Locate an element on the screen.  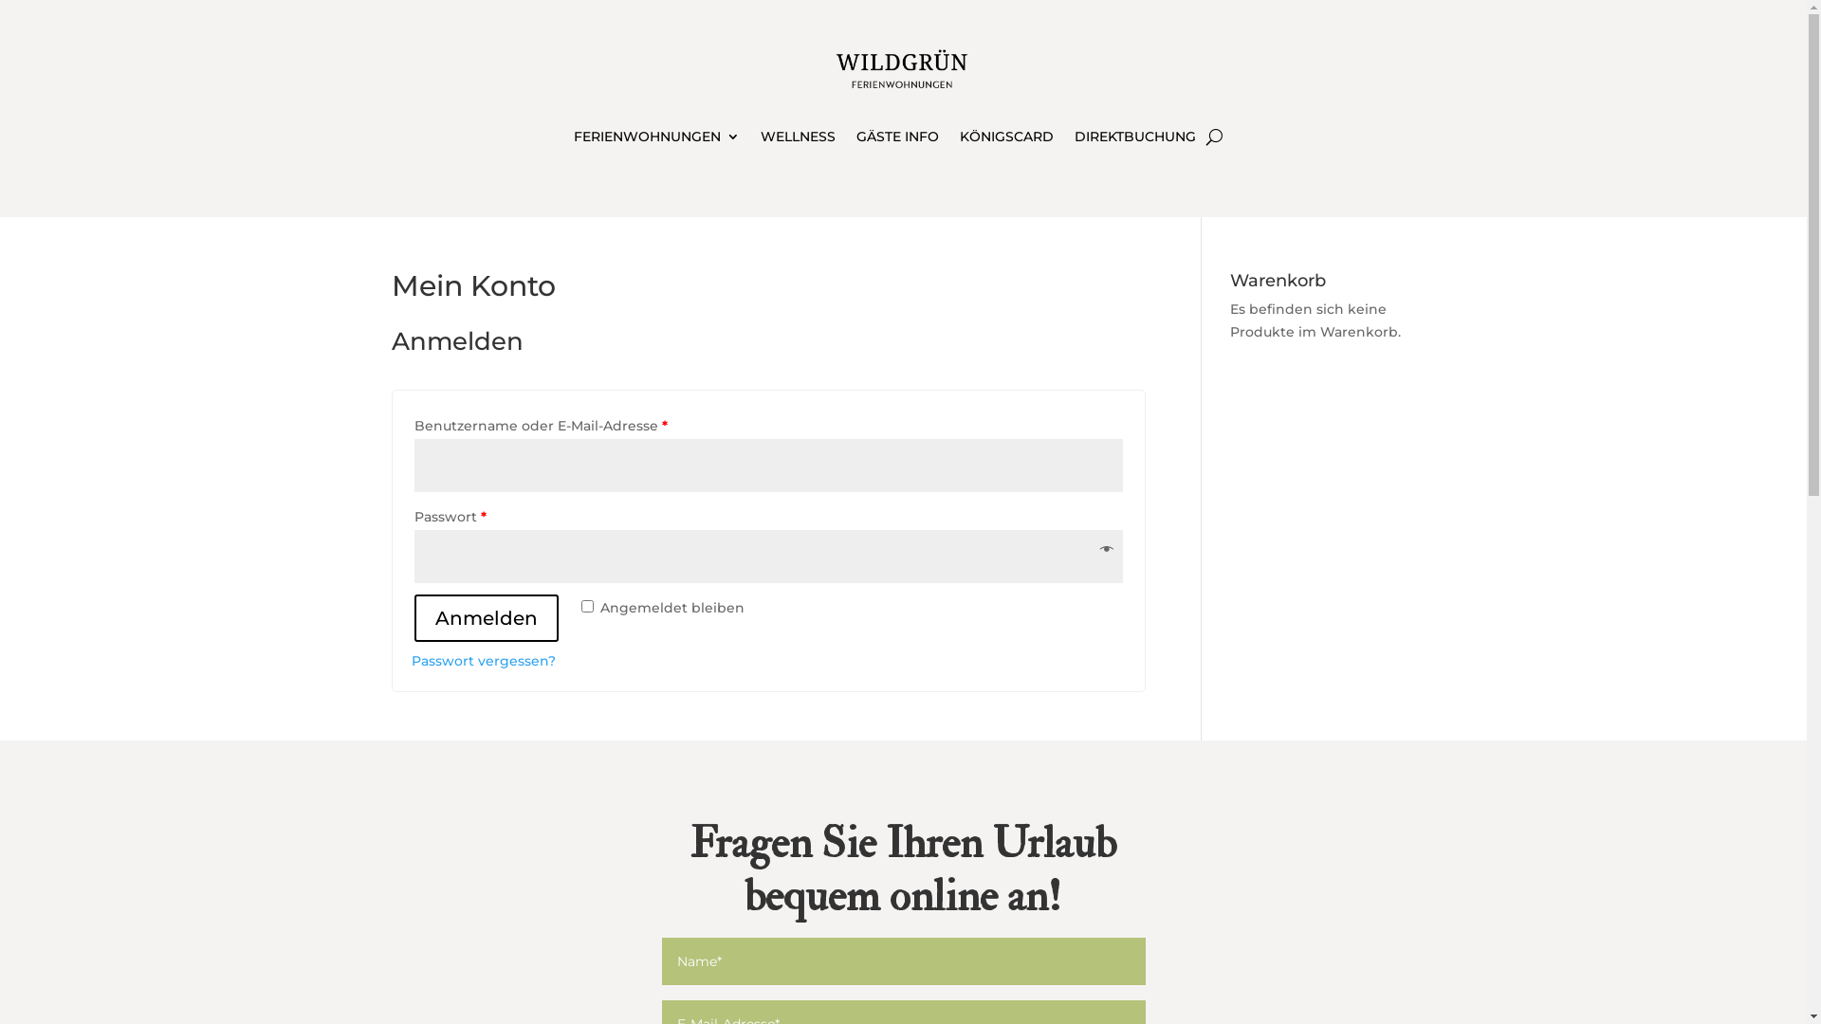
FERIENWOHNUNGEN is located at coordinates (656, 140).